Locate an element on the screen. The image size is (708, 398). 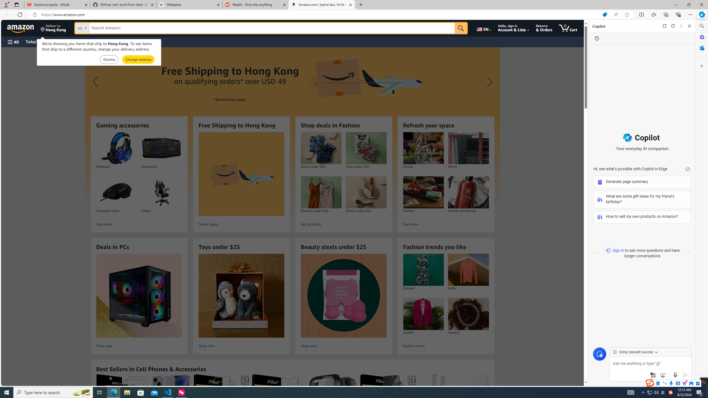
Headsets is located at coordinates (116, 148).